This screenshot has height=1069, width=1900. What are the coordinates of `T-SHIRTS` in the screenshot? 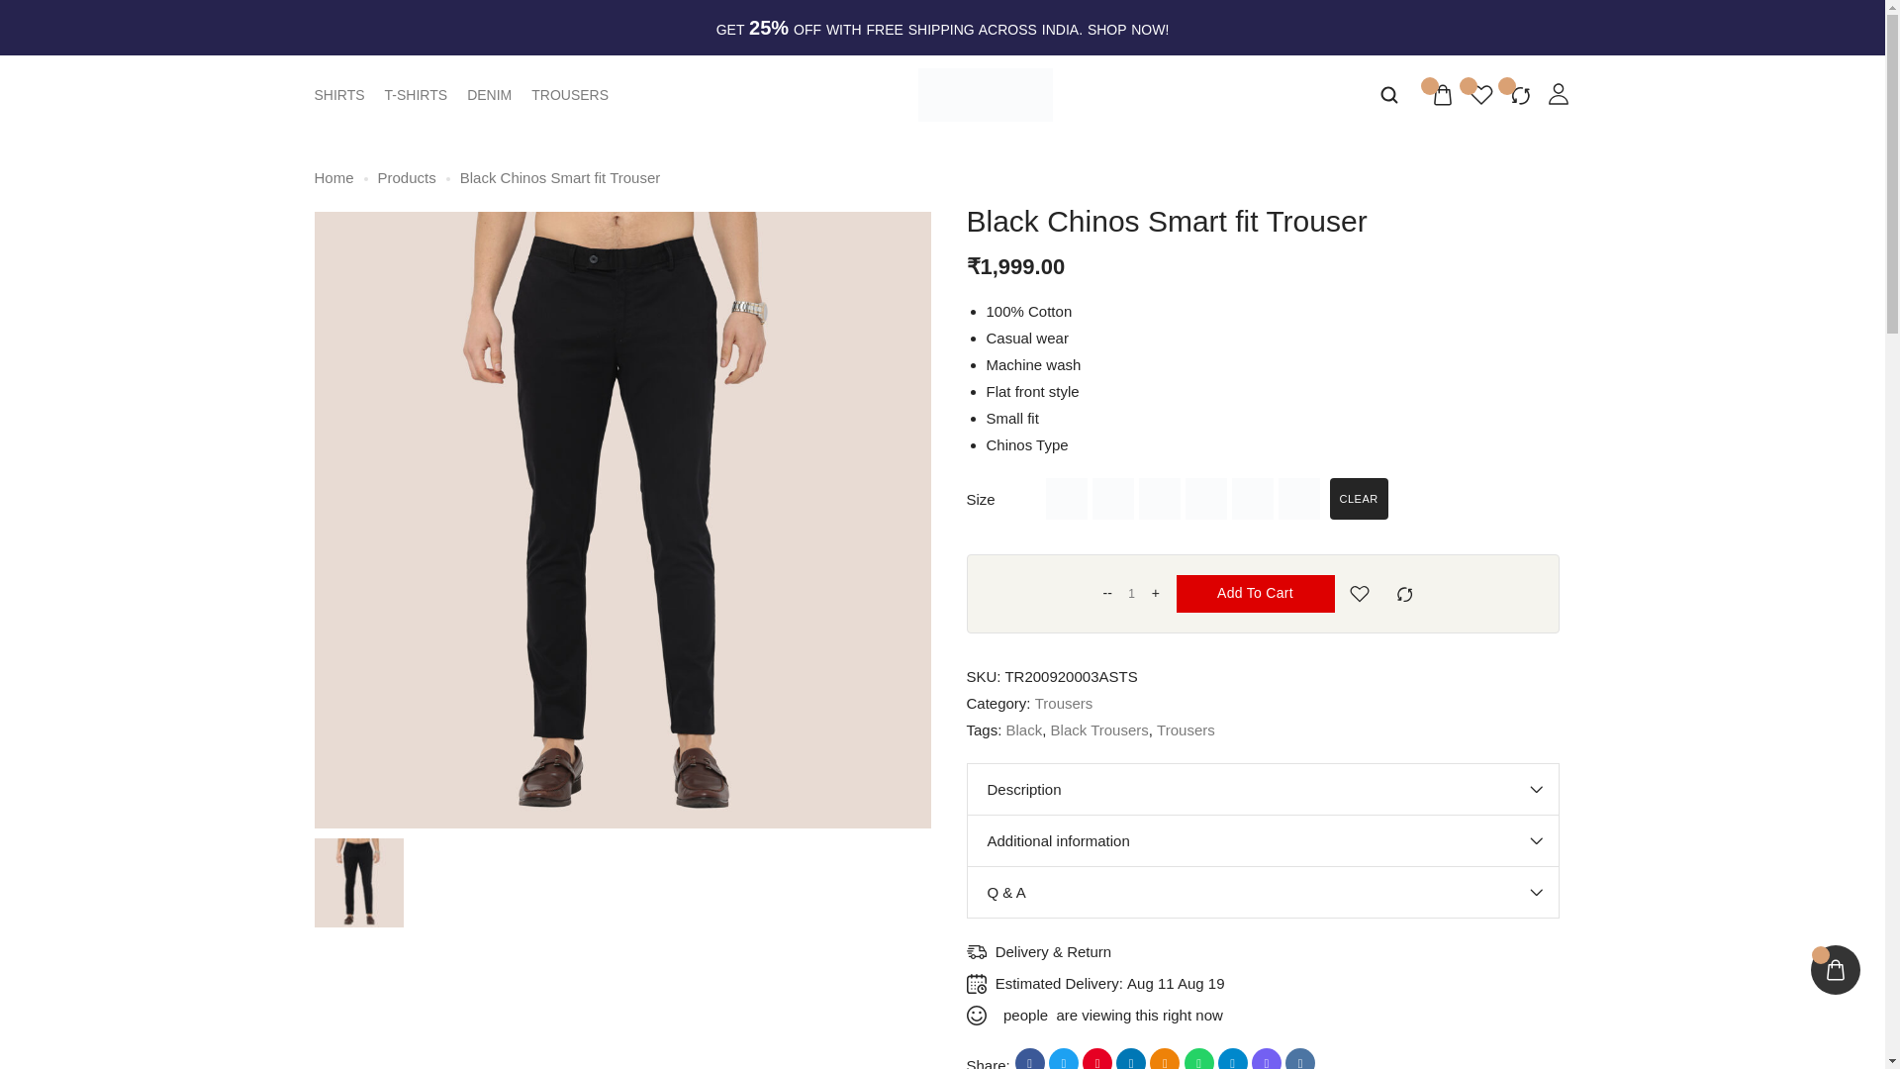 It's located at (417, 94).